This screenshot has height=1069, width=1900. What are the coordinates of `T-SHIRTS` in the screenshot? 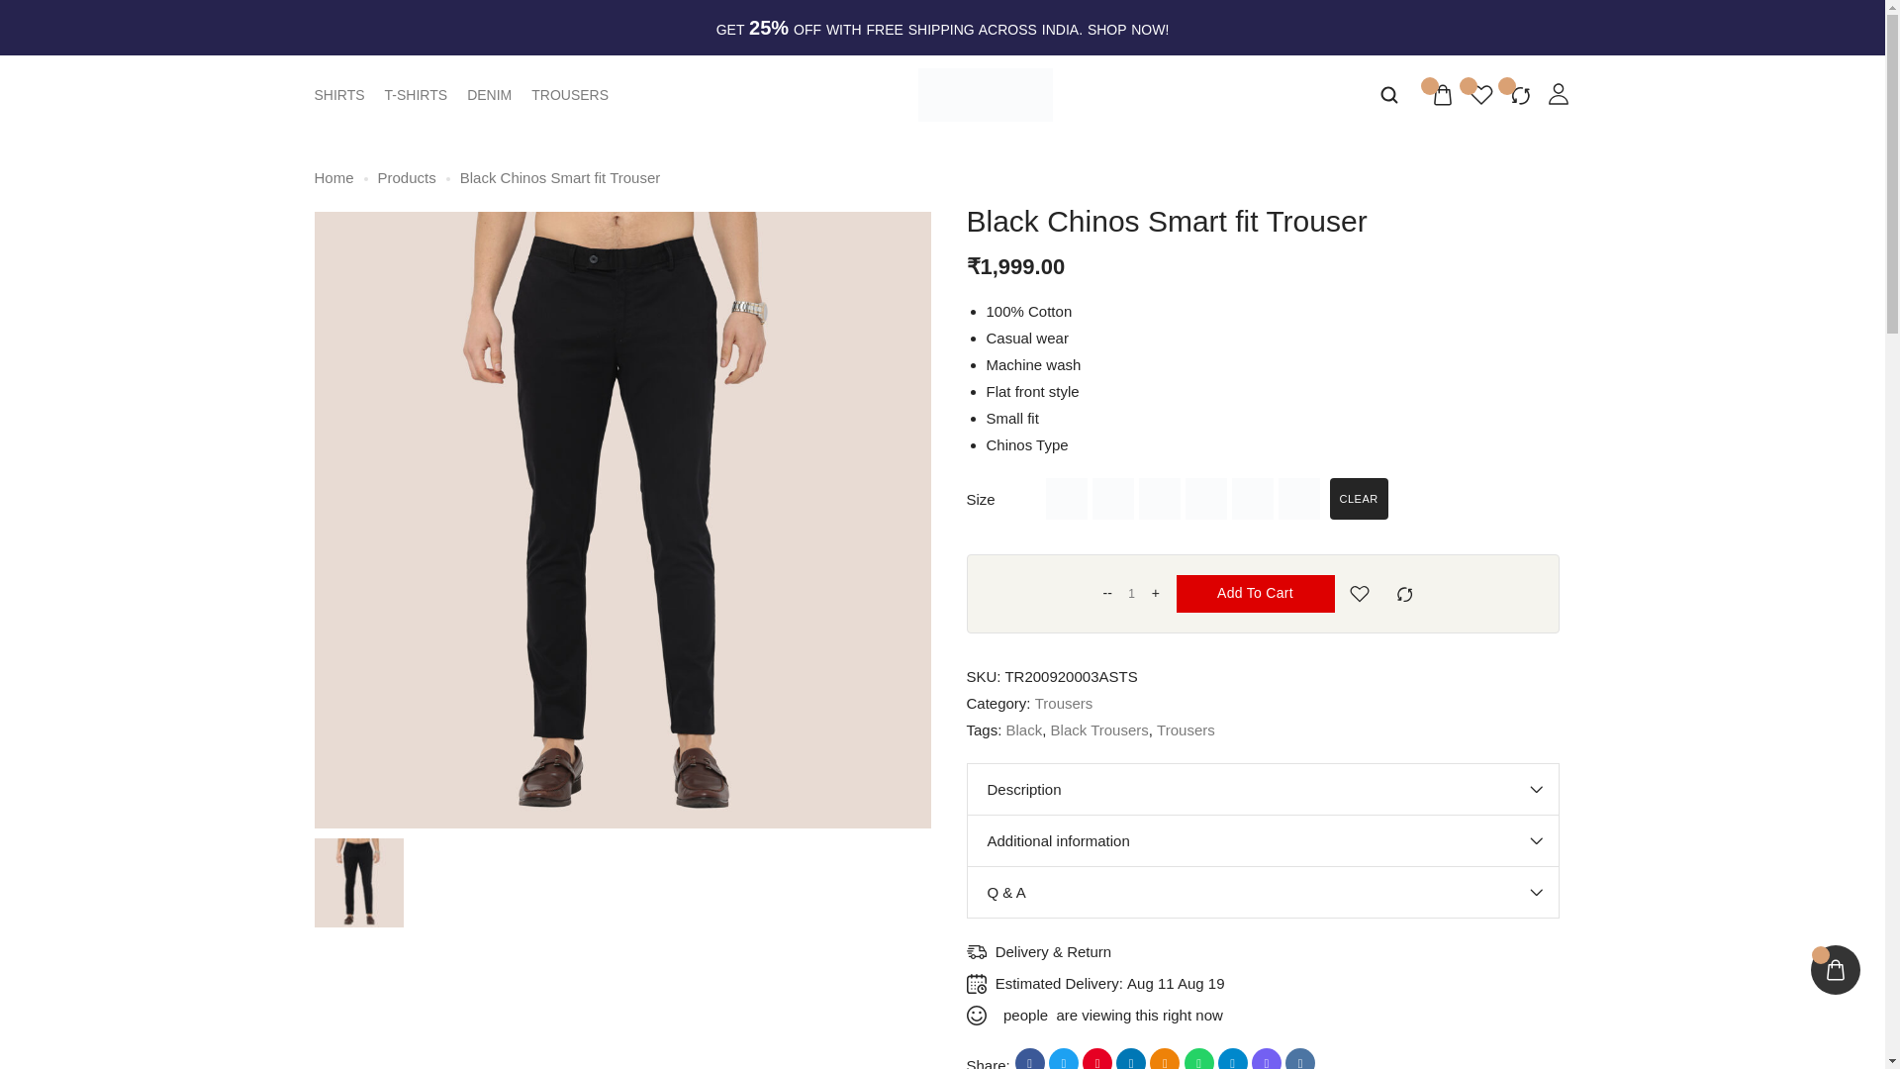 It's located at (417, 94).